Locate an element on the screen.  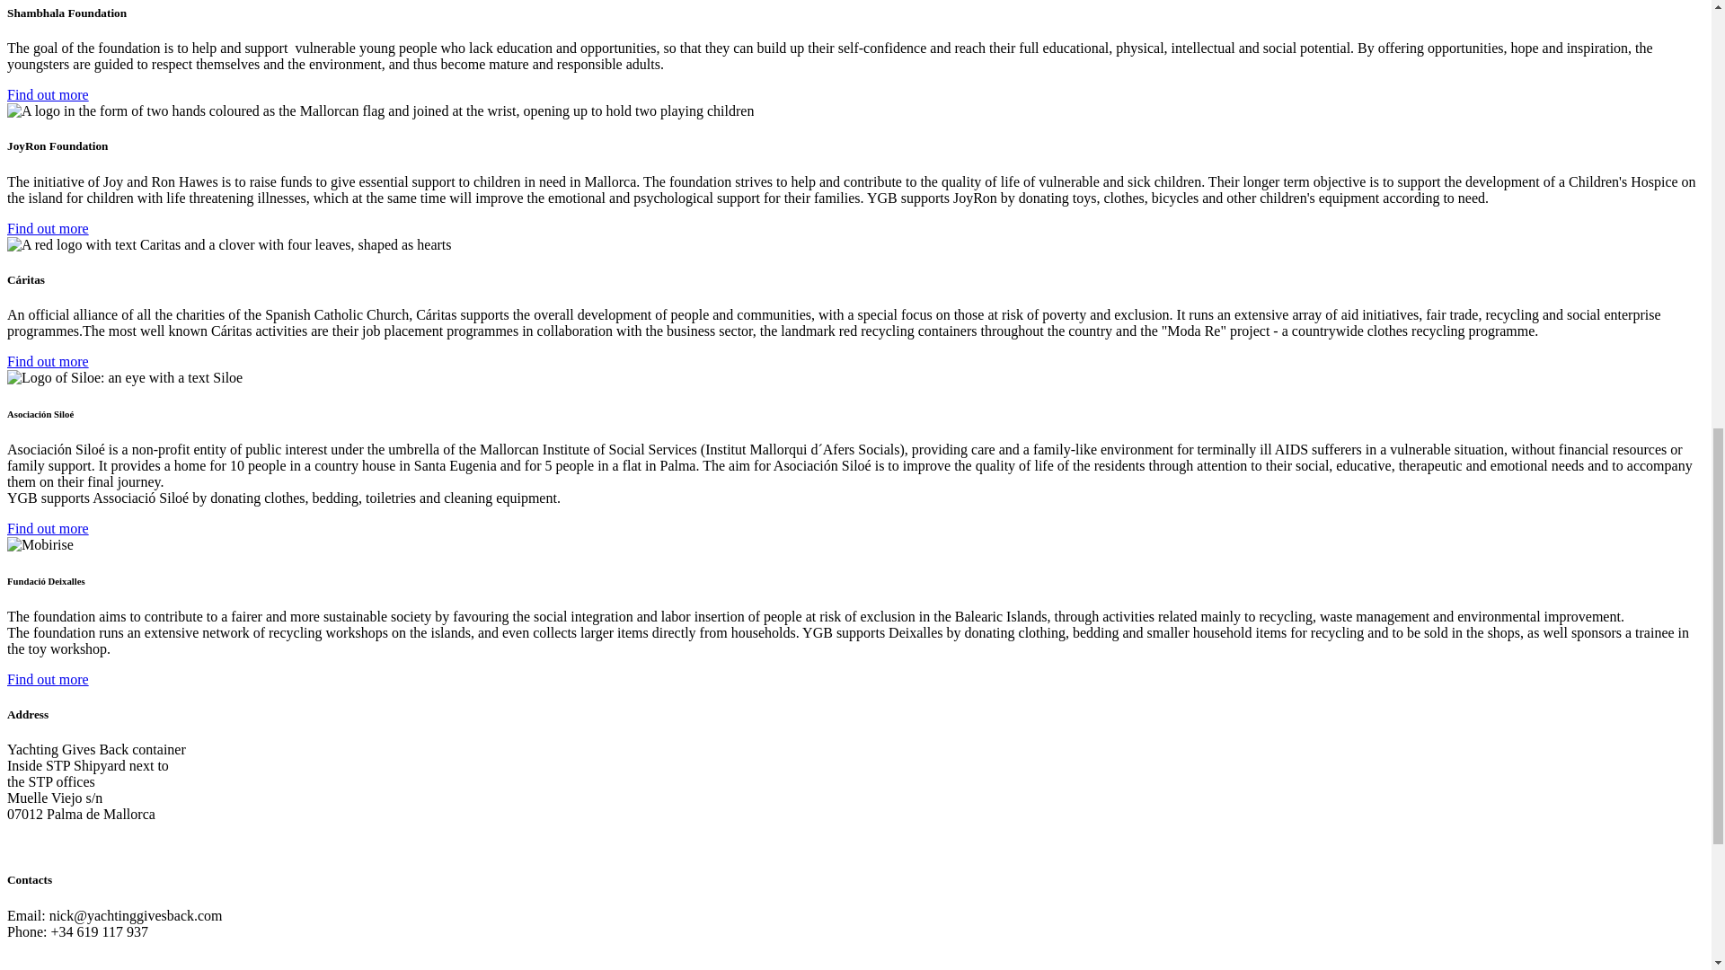
Find out more is located at coordinates (48, 361).